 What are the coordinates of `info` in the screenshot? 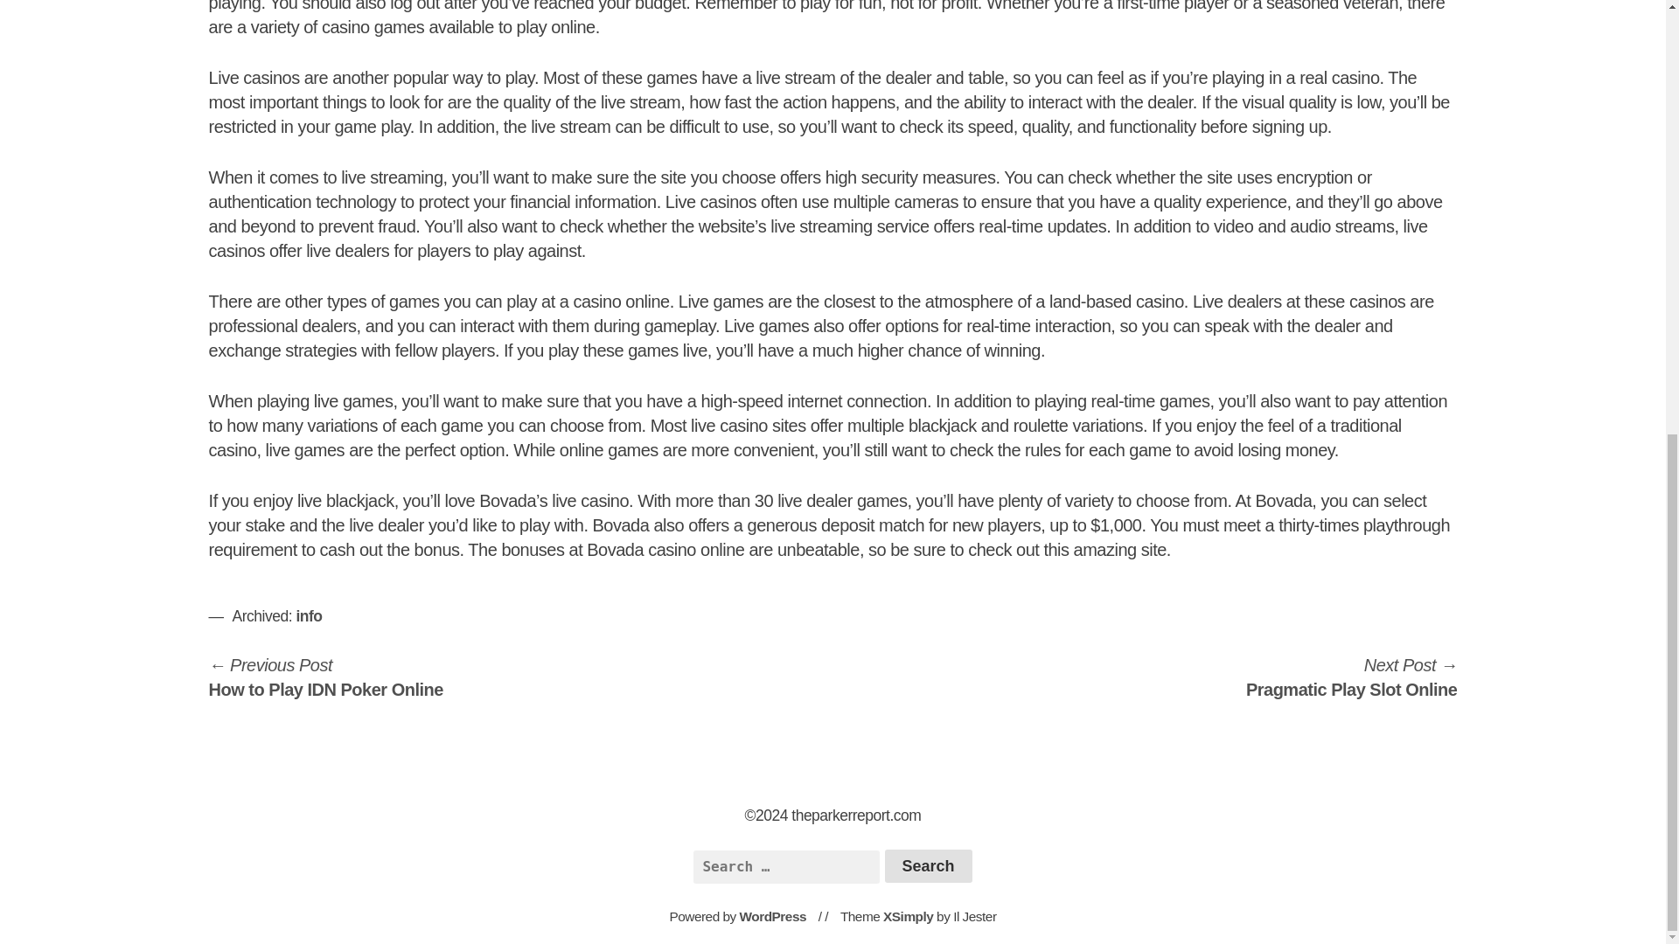 It's located at (908, 916).